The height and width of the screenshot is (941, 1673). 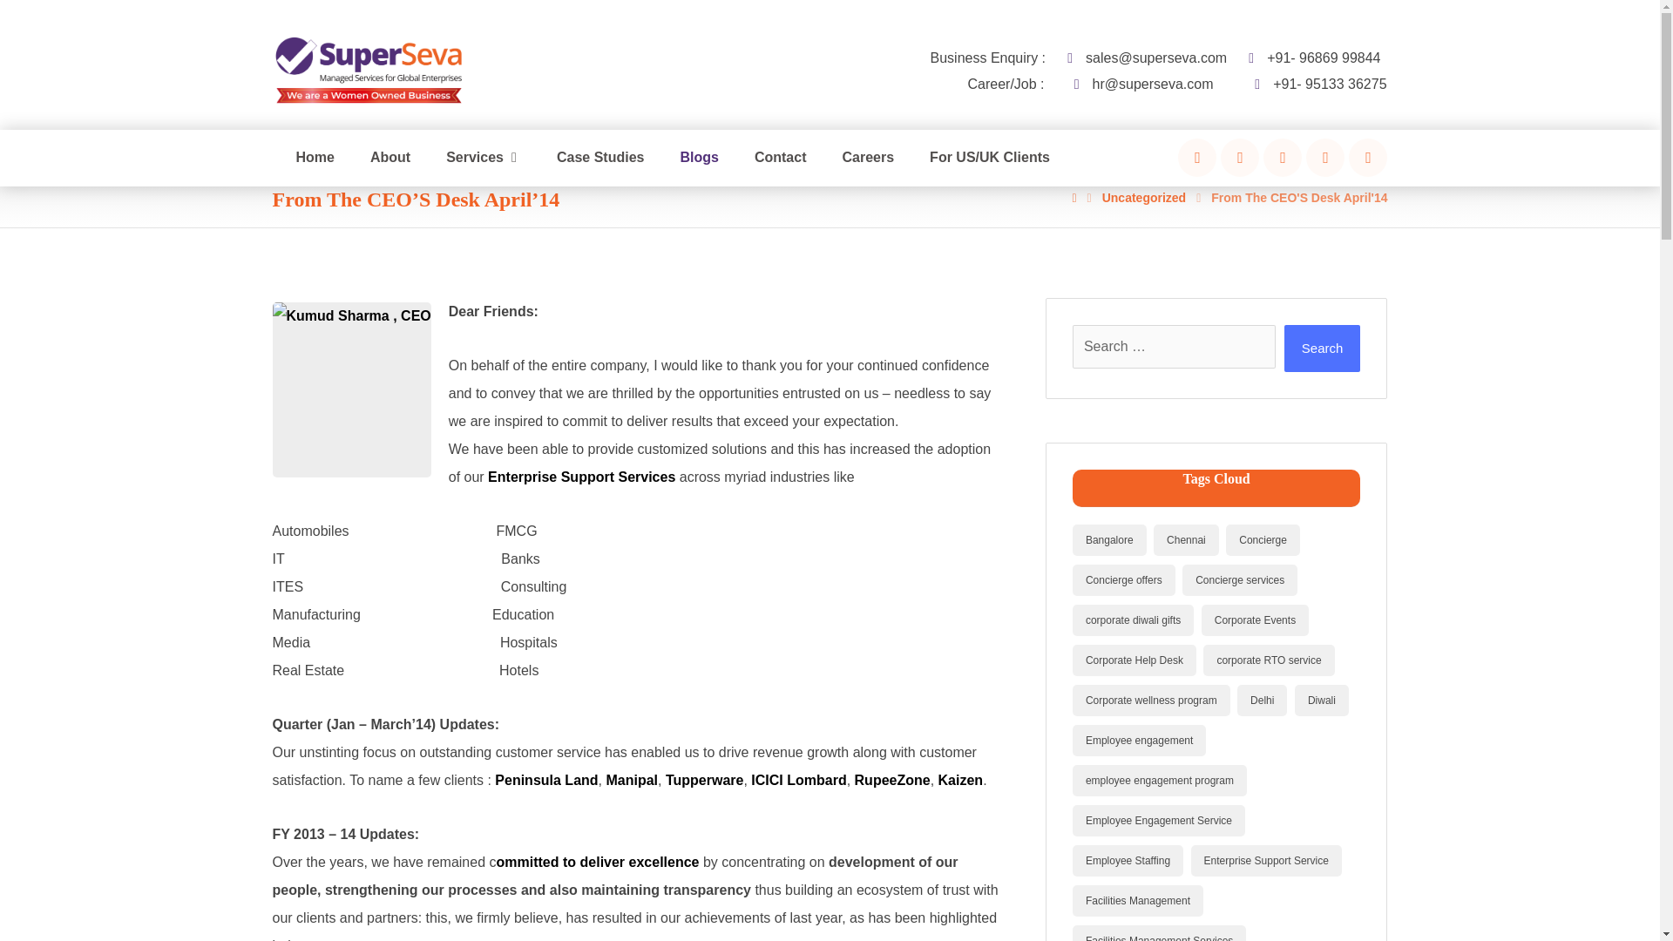 I want to click on Case Studies, so click(x=600, y=158).